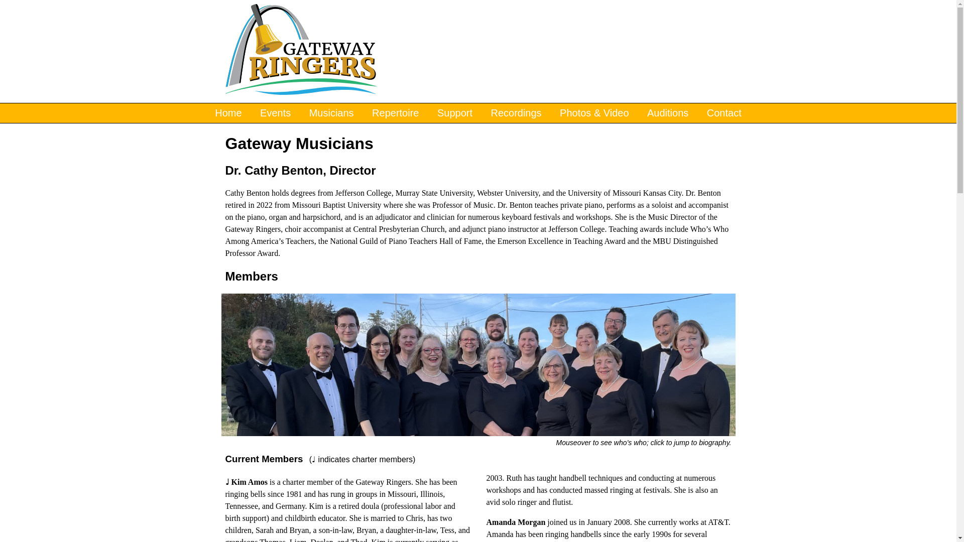 The height and width of the screenshot is (542, 964). Describe the element at coordinates (724, 113) in the screenshot. I see `Contact` at that location.